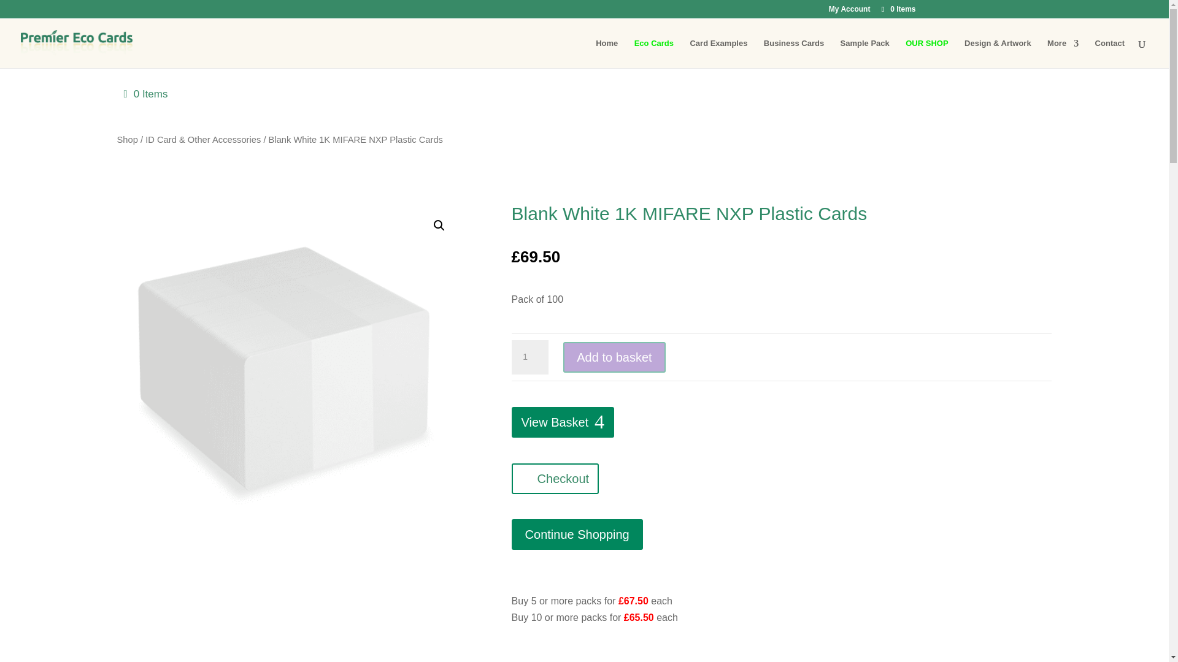  What do you see at coordinates (897, 9) in the screenshot?
I see `0 Items` at bounding box center [897, 9].